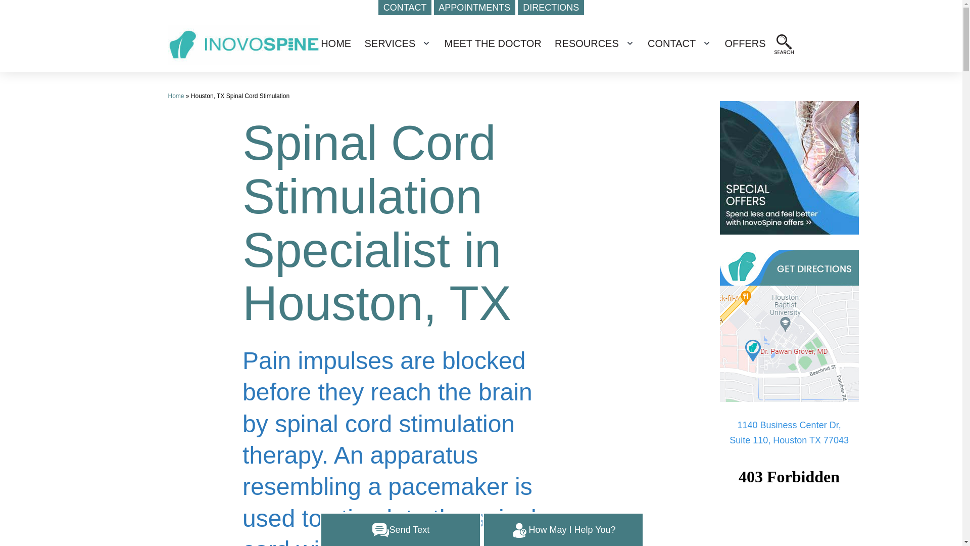  What do you see at coordinates (789, 326) in the screenshot?
I see `Get Directions to InovoSpine, Located in Houston, TX` at bounding box center [789, 326].